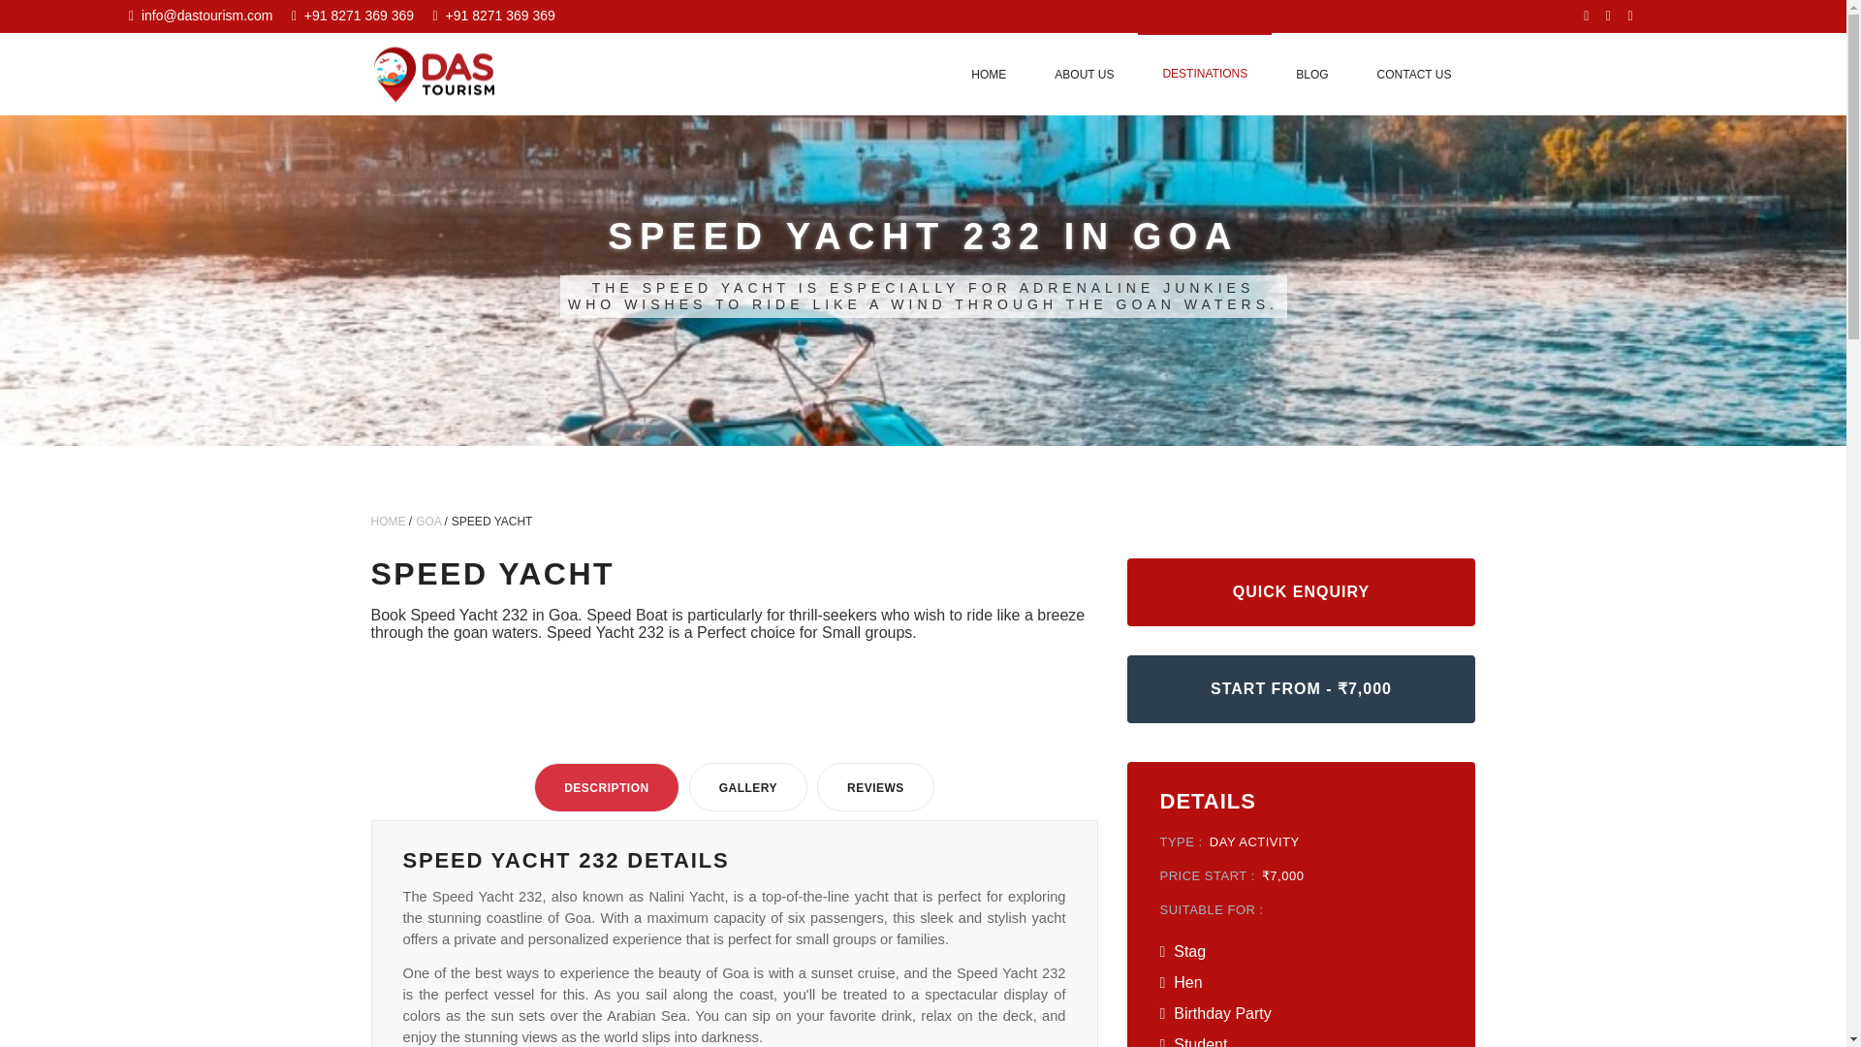 The image size is (1861, 1047). What do you see at coordinates (1413, 74) in the screenshot?
I see `CONTACT US` at bounding box center [1413, 74].